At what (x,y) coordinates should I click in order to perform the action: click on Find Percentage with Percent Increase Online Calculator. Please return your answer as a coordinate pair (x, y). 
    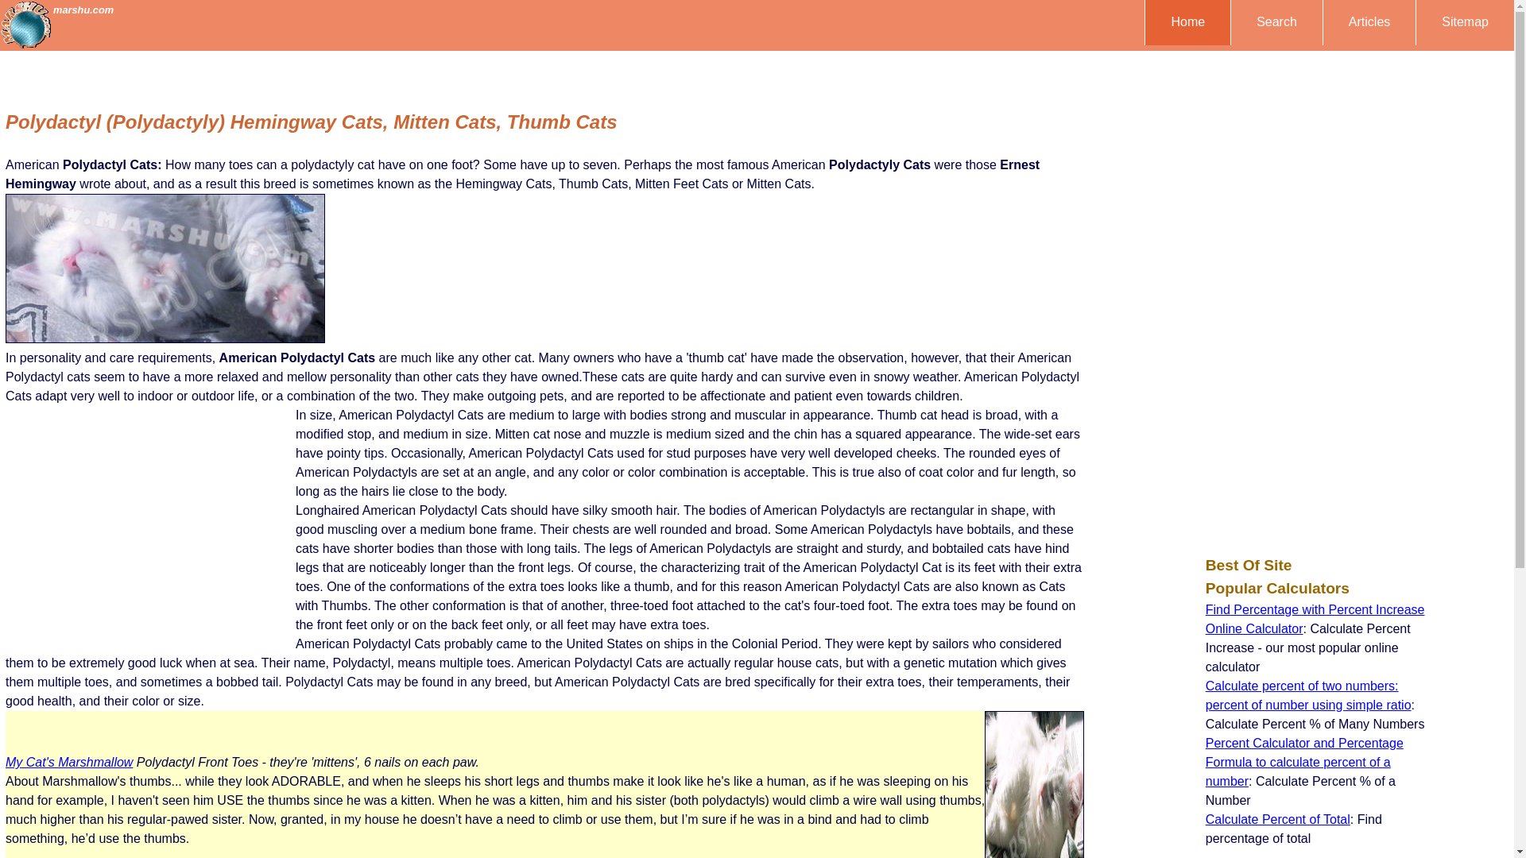
    Looking at the image, I should click on (1315, 620).